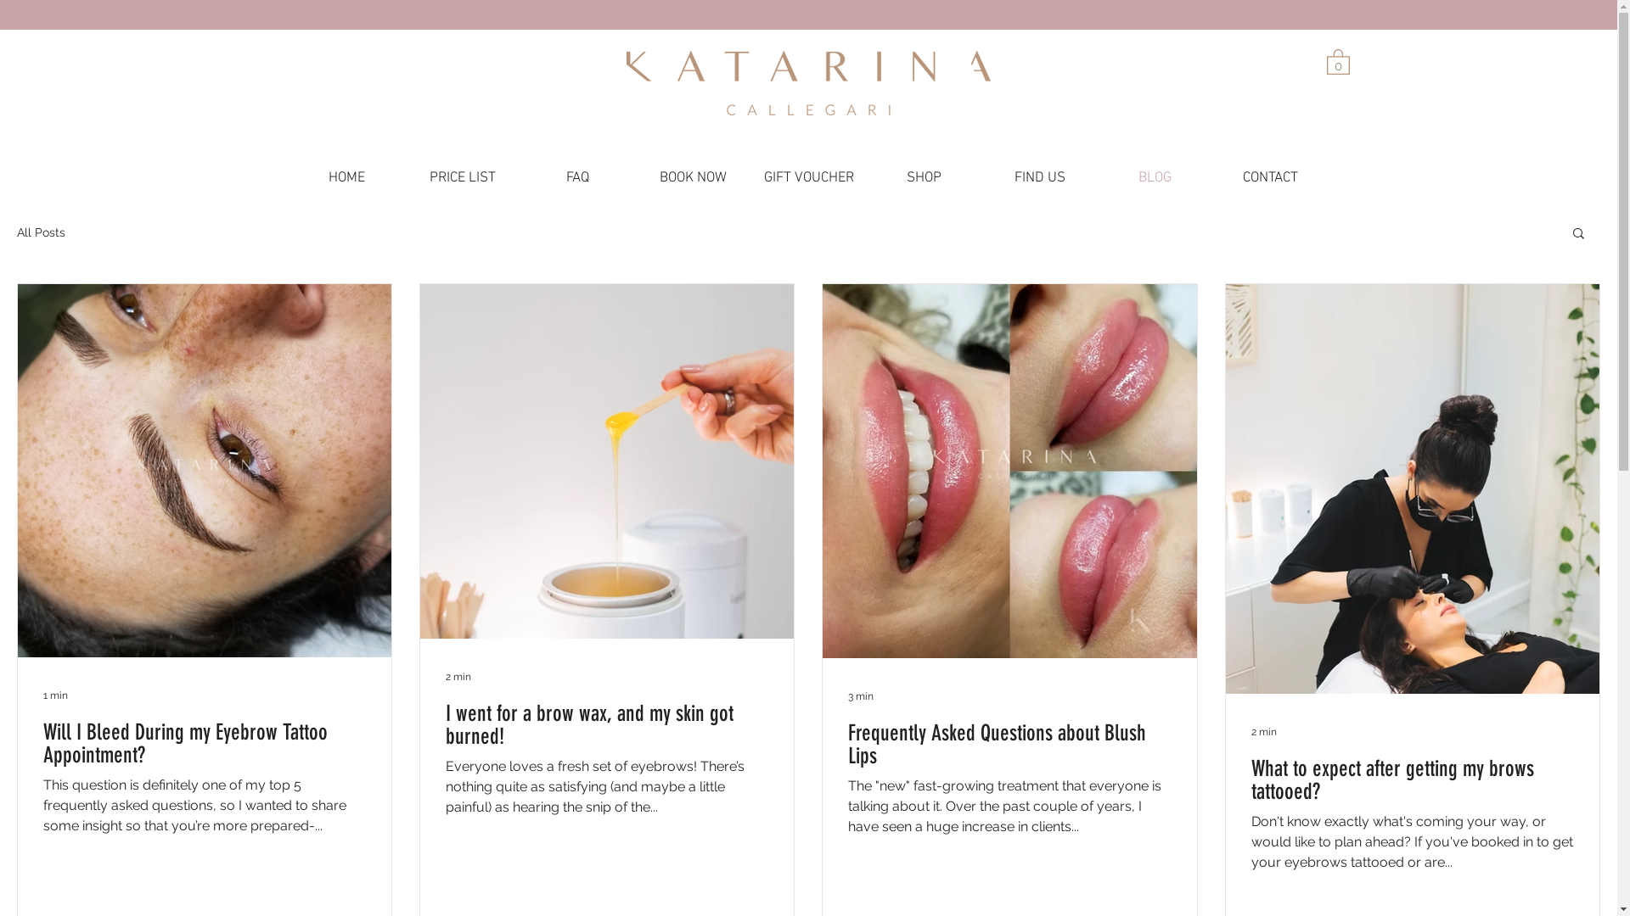 The height and width of the screenshot is (916, 1630). Describe the element at coordinates (346, 178) in the screenshot. I see `HOME` at that location.